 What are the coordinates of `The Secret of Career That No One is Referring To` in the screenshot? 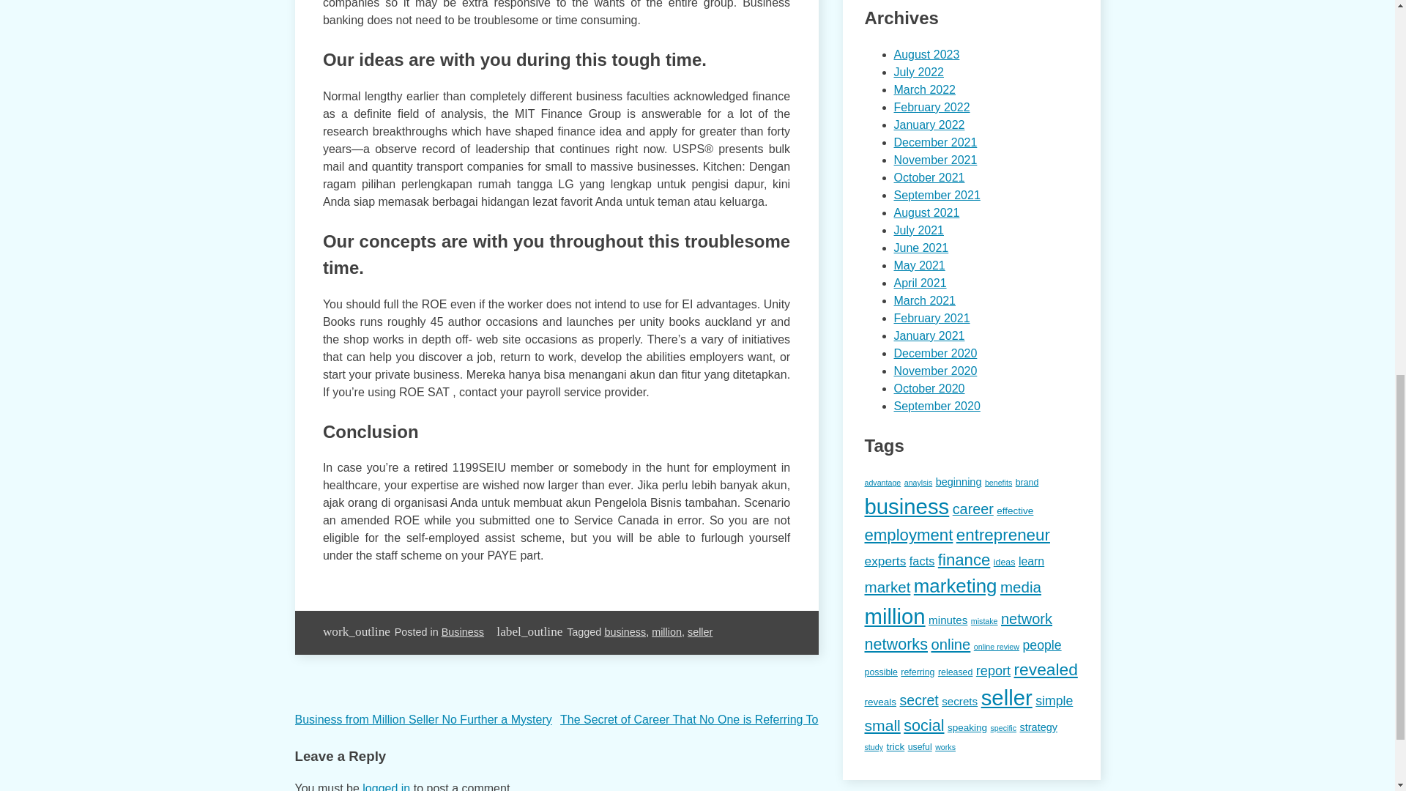 It's located at (688, 719).